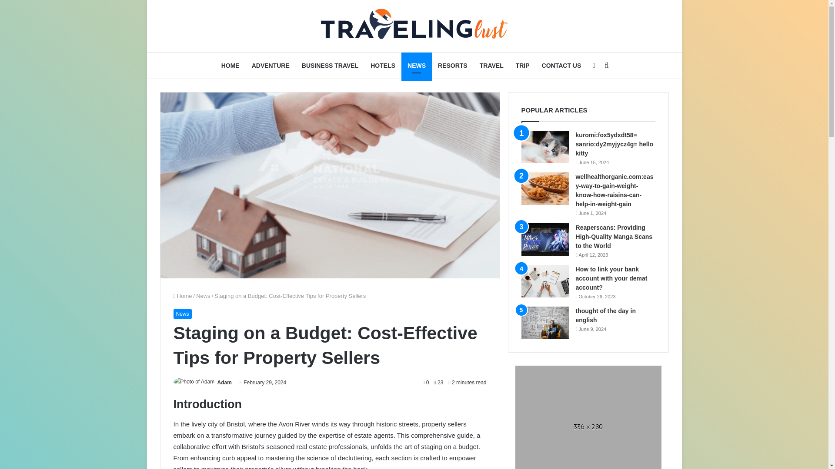  Describe the element at coordinates (414, 26) in the screenshot. I see `Traveling Lust` at that location.